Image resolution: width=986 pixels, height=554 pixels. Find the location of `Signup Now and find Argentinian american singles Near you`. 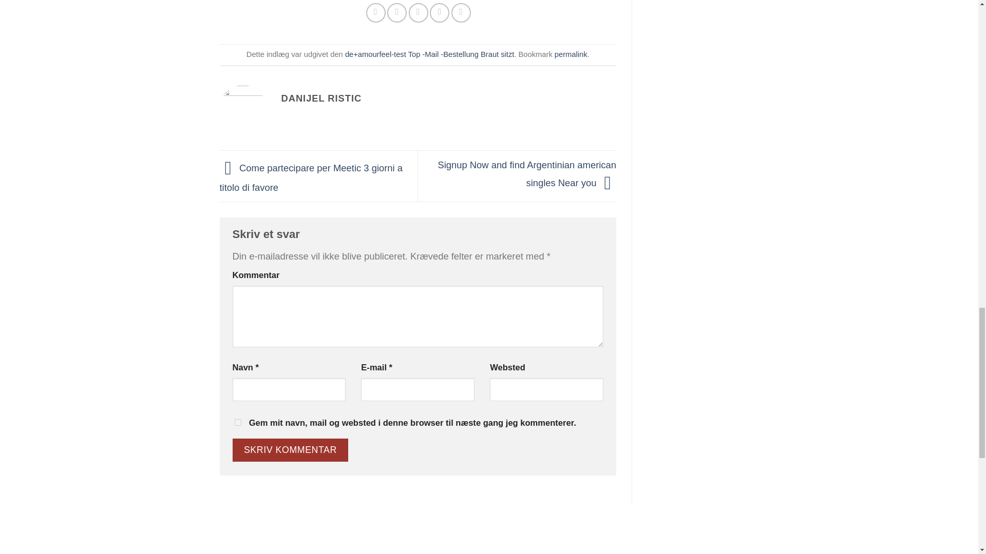

Signup Now and find Argentinian american singles Near you is located at coordinates (527, 174).